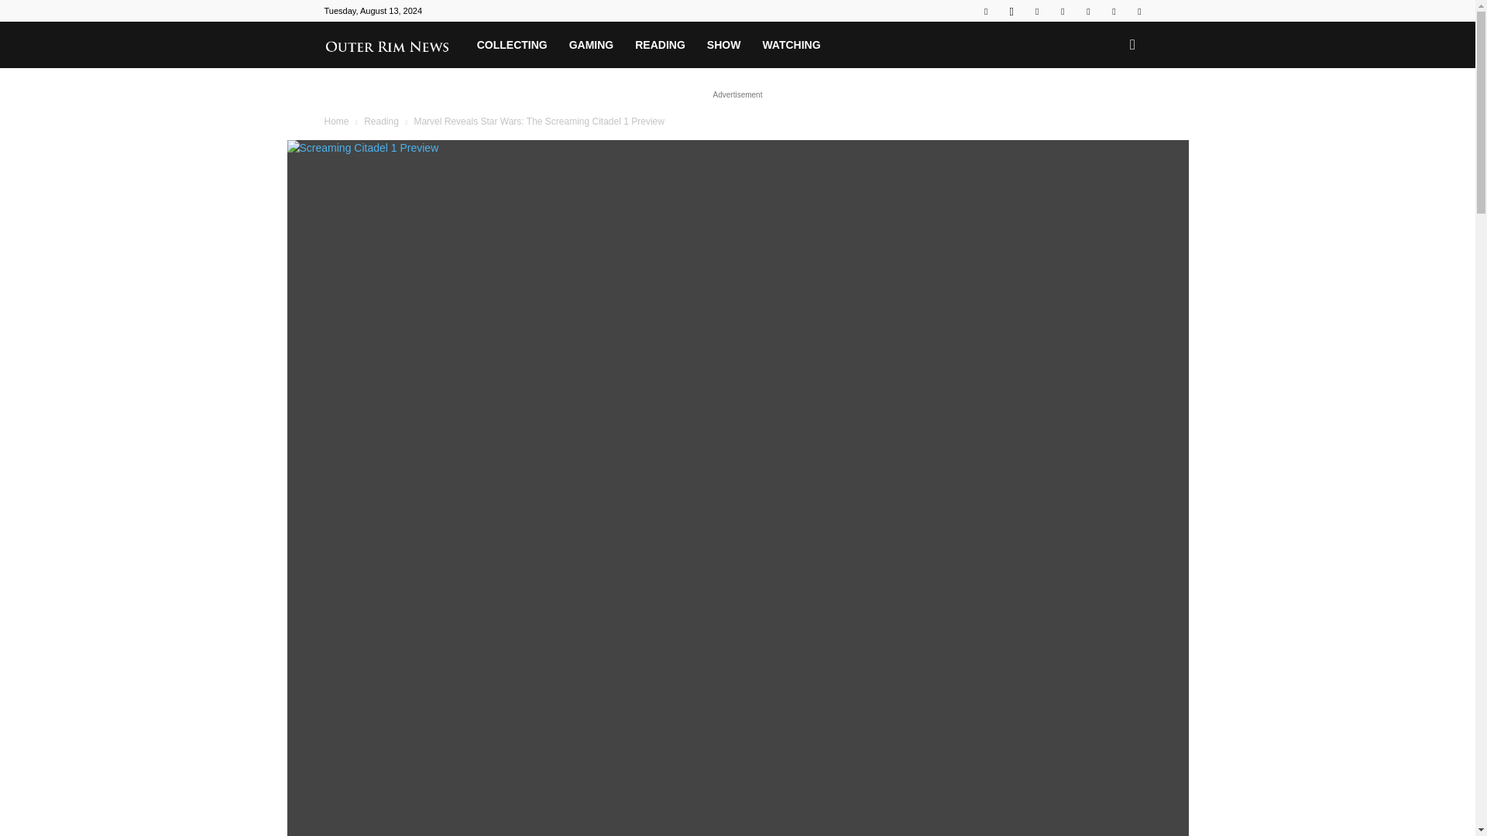 This screenshot has width=1487, height=836. Describe the element at coordinates (513, 45) in the screenshot. I see `COLLECTING` at that location.